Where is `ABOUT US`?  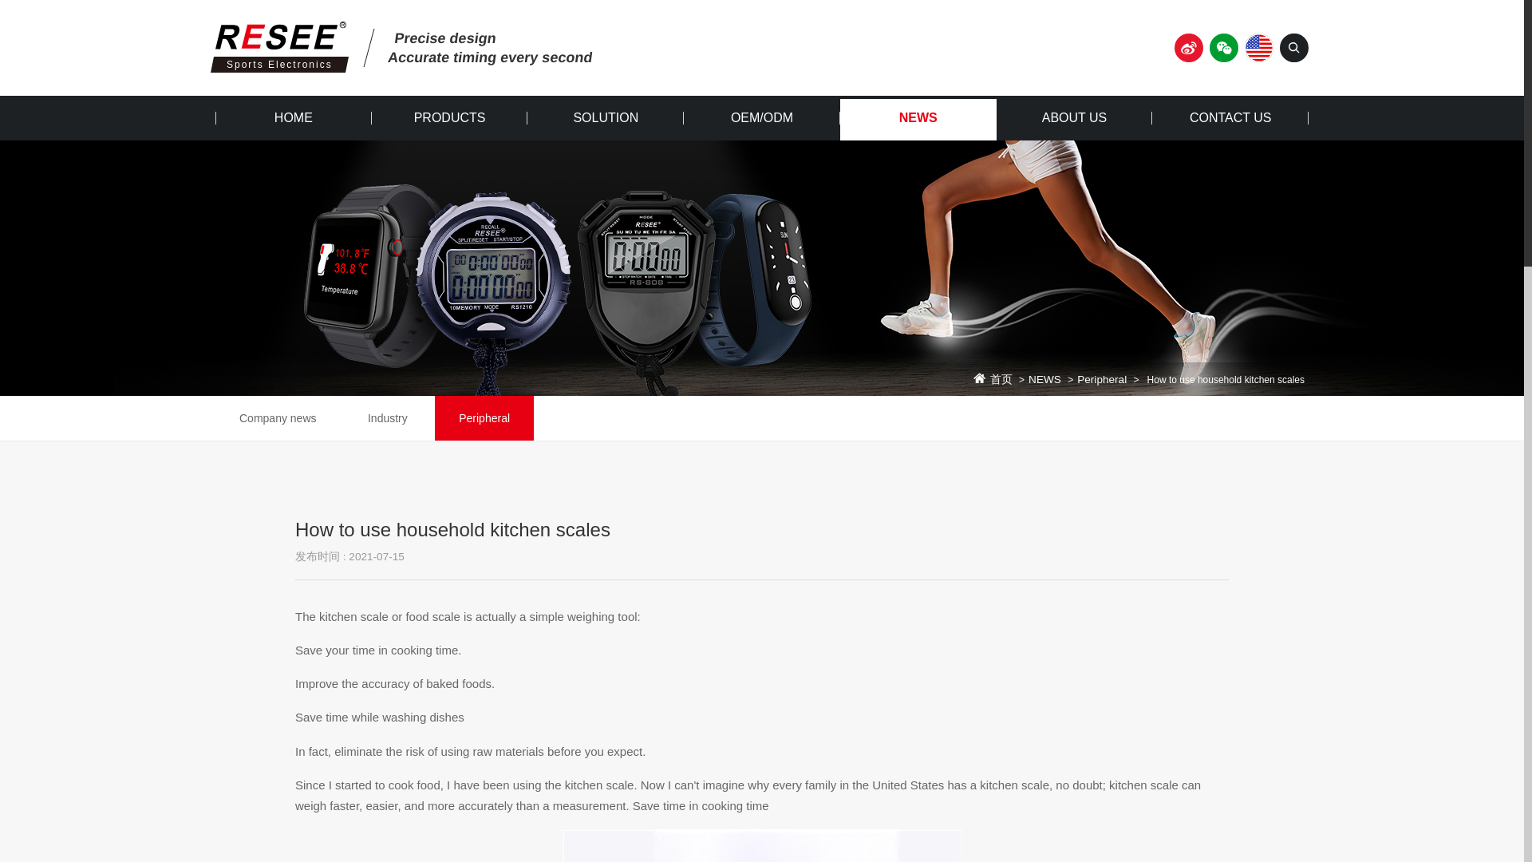 ABOUT US is located at coordinates (1075, 118).